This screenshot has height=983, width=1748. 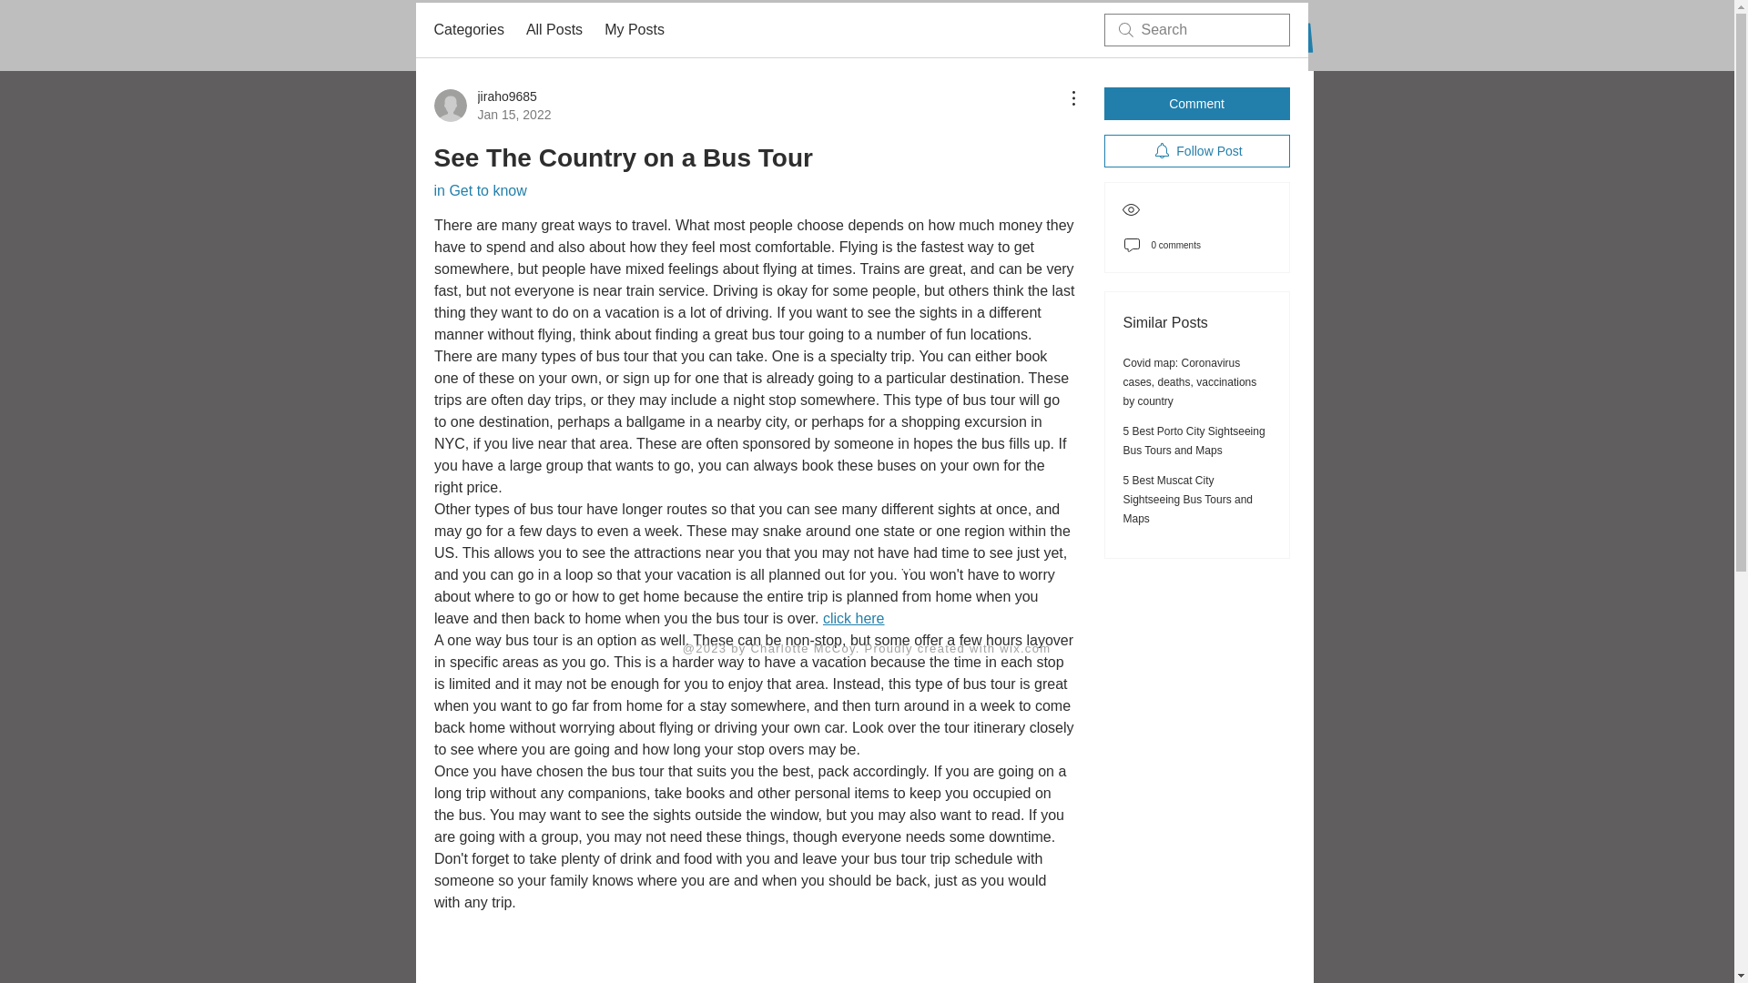 What do you see at coordinates (634, 29) in the screenshot?
I see `My Posts` at bounding box center [634, 29].